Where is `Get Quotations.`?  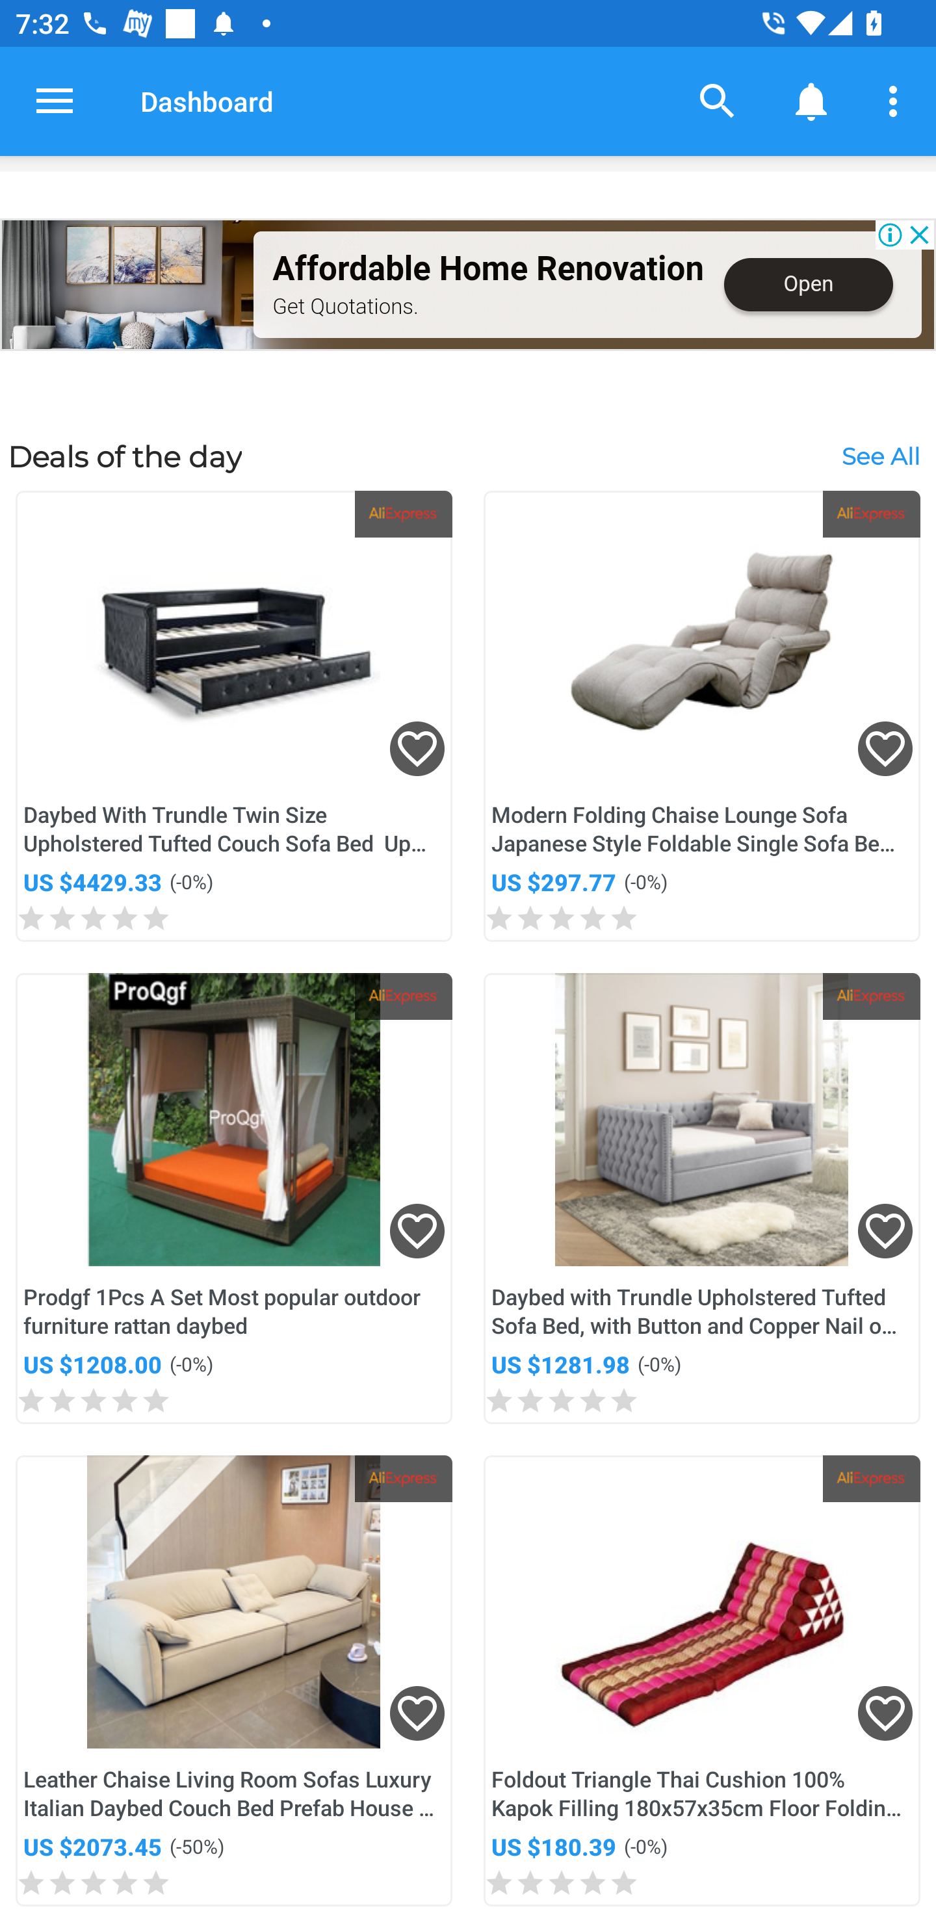
Get Quotations. is located at coordinates (345, 305).